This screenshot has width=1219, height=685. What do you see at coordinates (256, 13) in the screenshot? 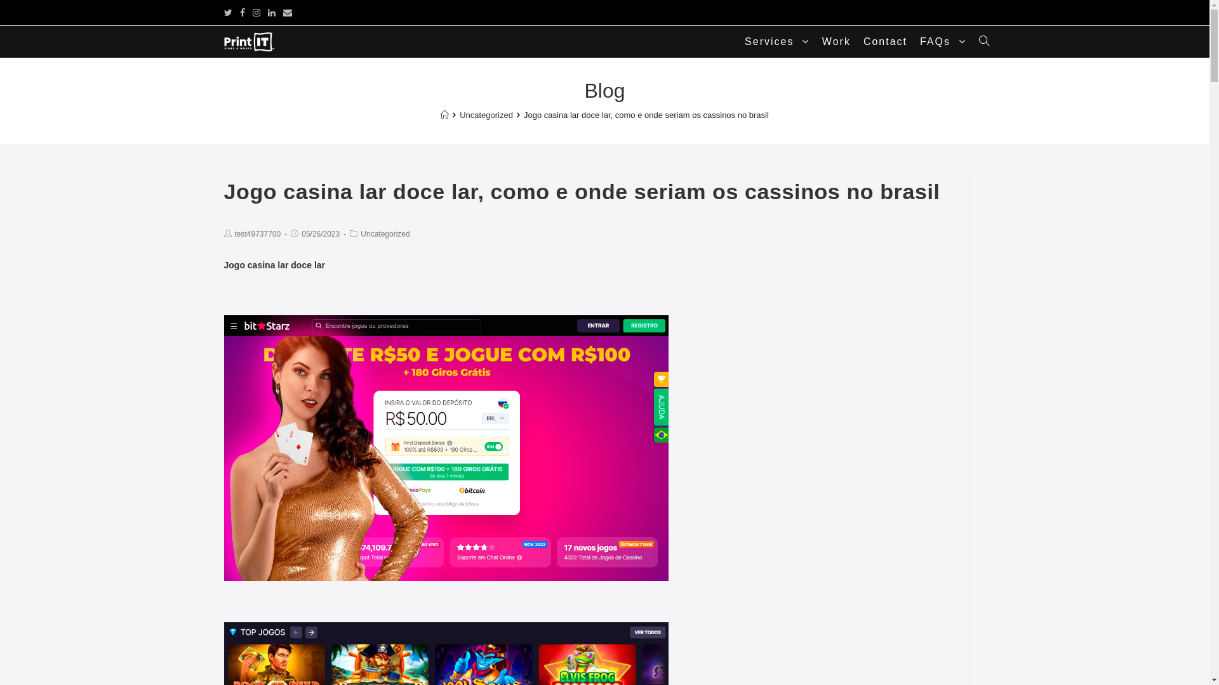
I see `Instagram` at bounding box center [256, 13].